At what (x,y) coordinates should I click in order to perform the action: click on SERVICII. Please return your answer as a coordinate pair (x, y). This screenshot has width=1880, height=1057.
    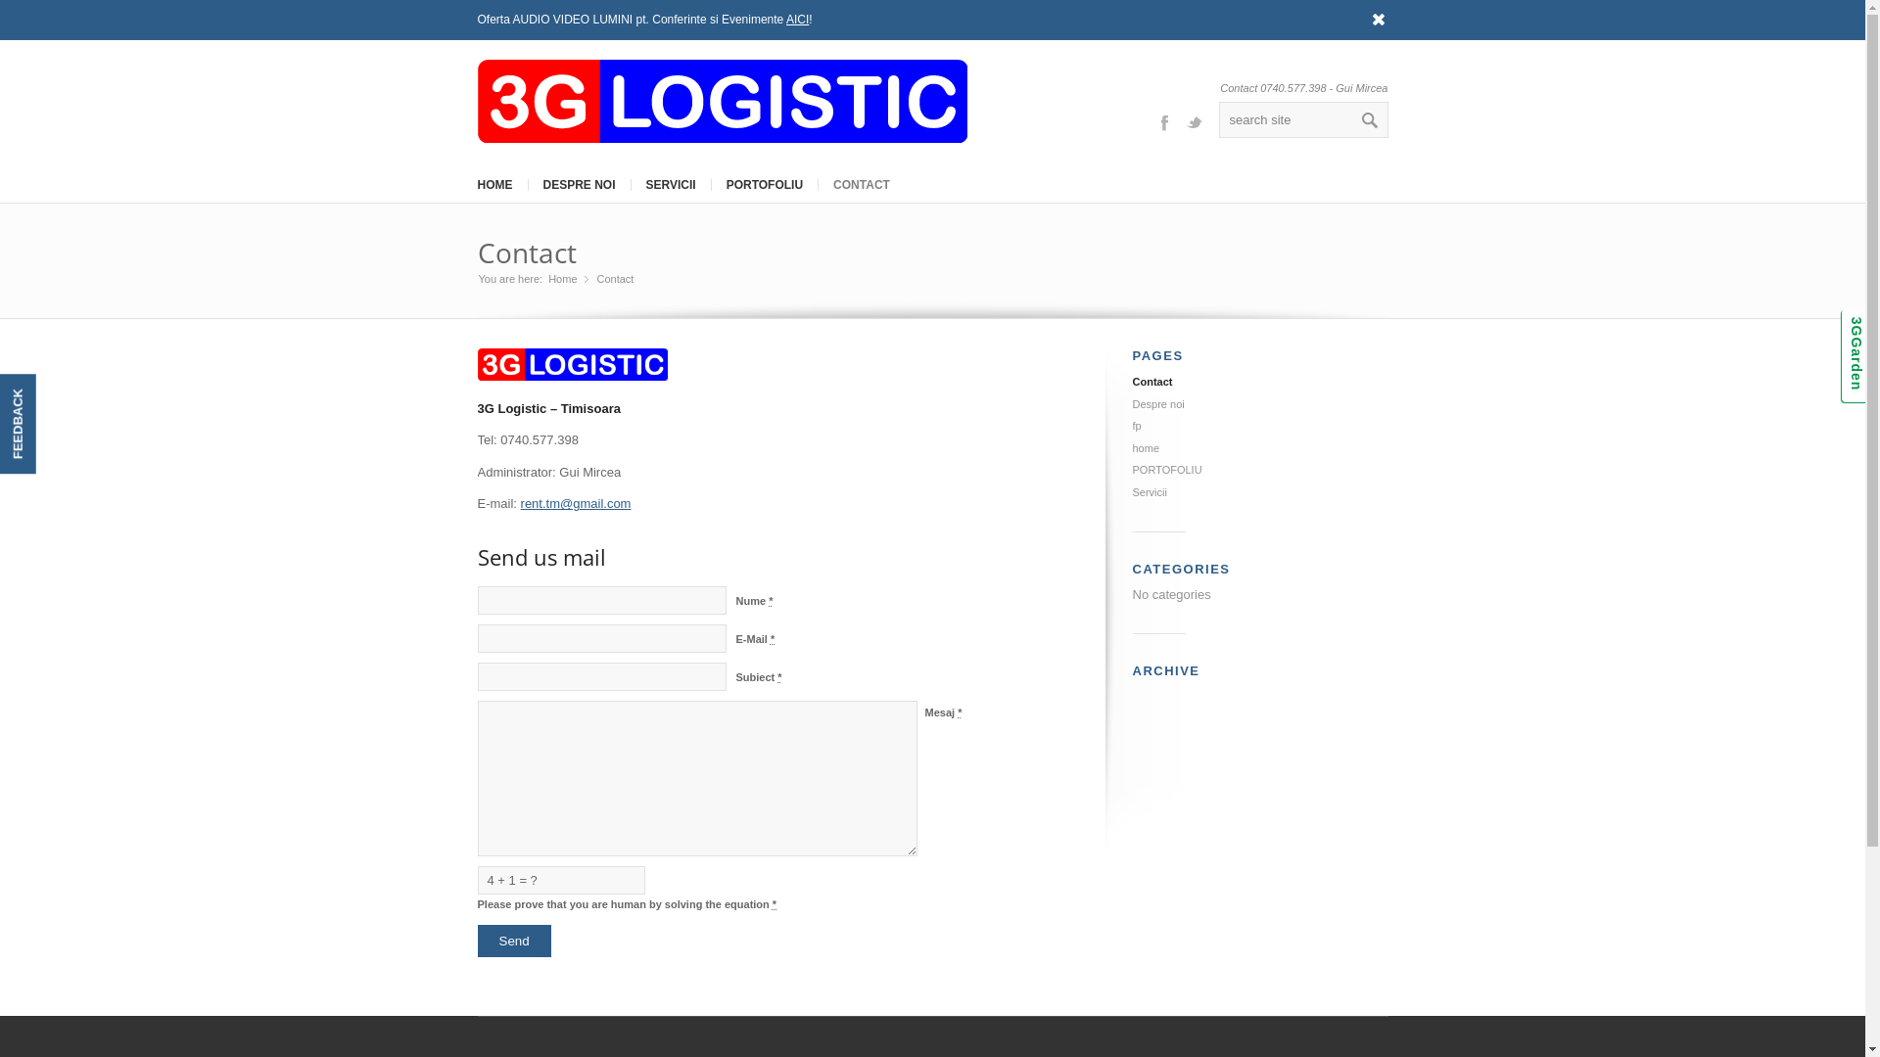
    Looking at the image, I should click on (671, 185).